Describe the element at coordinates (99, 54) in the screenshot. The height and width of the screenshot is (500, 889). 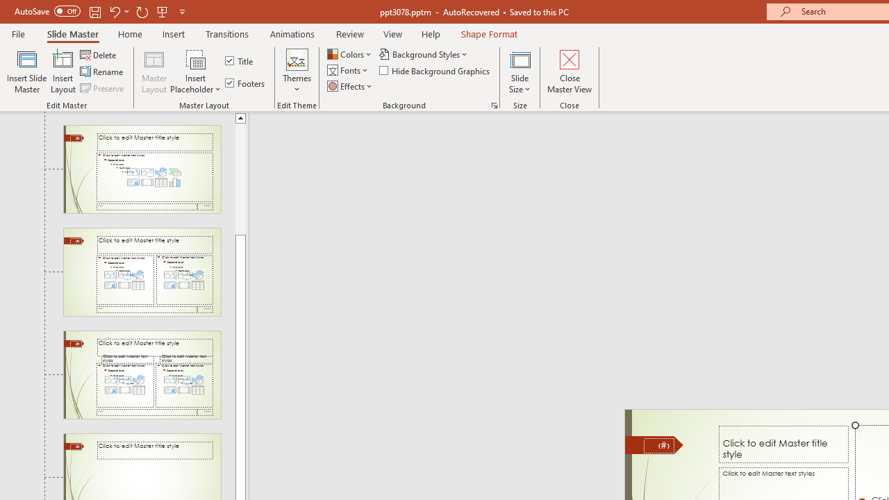
I see `Delete` at that location.